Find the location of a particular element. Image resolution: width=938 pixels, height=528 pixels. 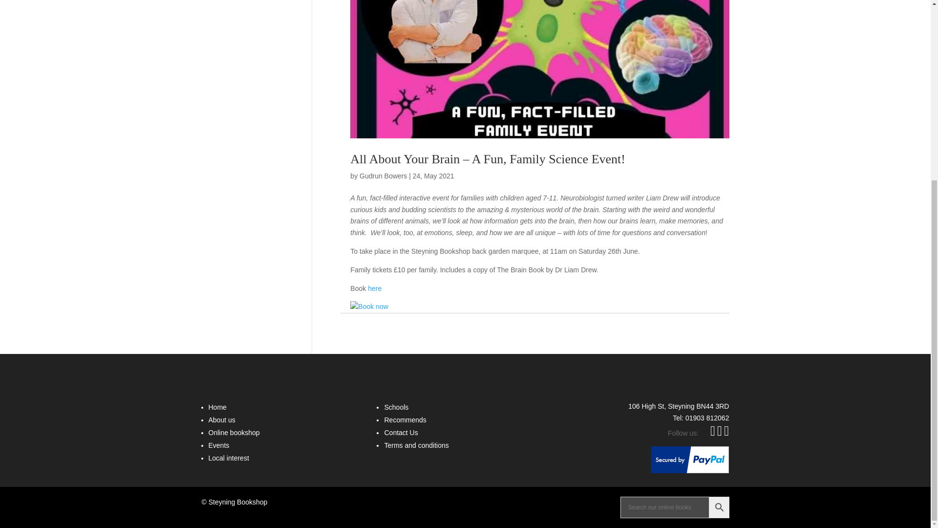

Gudrun Bowers is located at coordinates (383, 176).